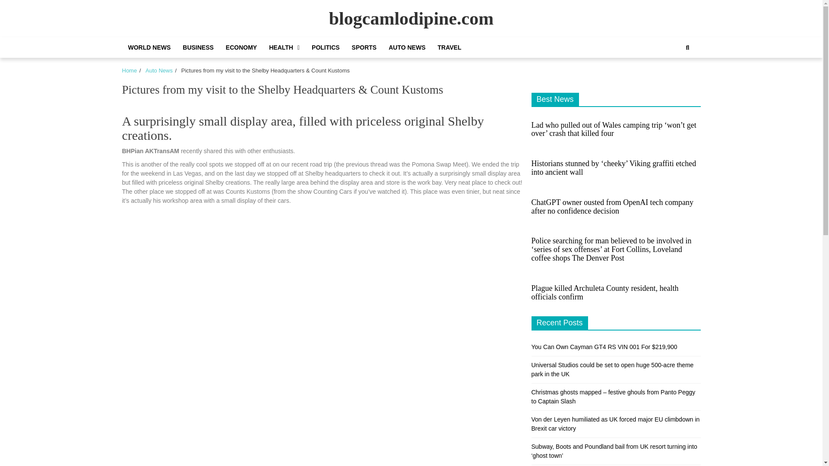  I want to click on blogcamlodipine.com, so click(411, 18).